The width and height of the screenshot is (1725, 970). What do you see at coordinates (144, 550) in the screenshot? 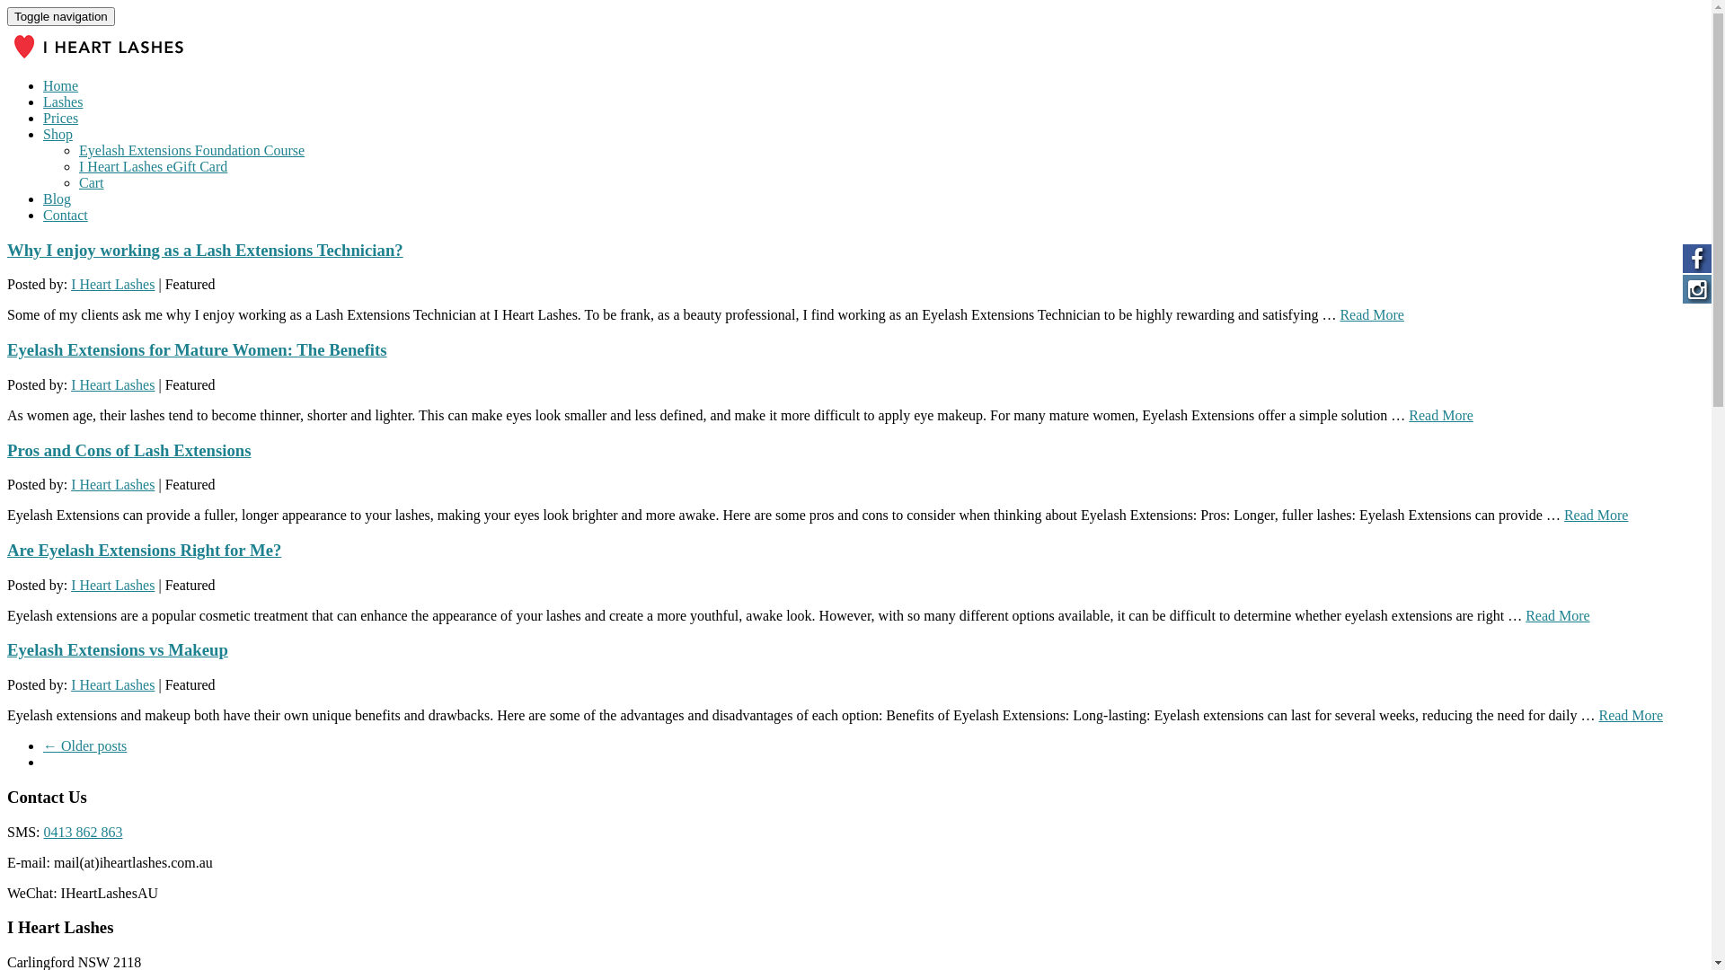
I see `Are Eyelash Extensions Right for Me?` at bounding box center [144, 550].